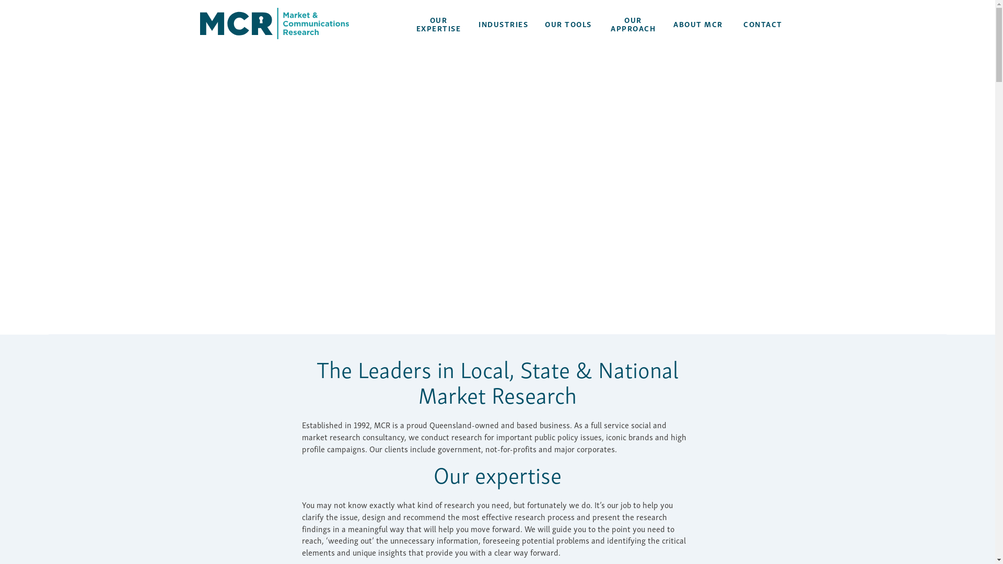  What do you see at coordinates (504, 24) in the screenshot?
I see `INDUSTRIES` at bounding box center [504, 24].